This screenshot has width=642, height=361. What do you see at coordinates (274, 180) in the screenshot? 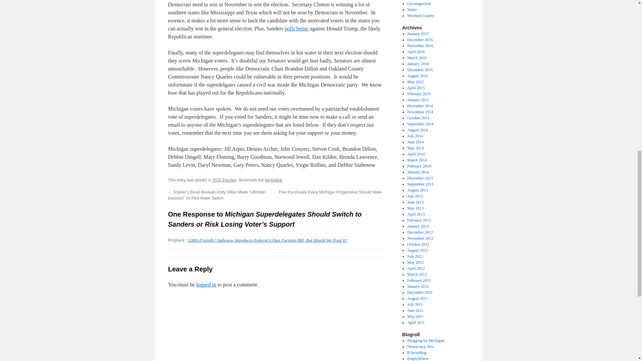
I see `permalink` at bounding box center [274, 180].